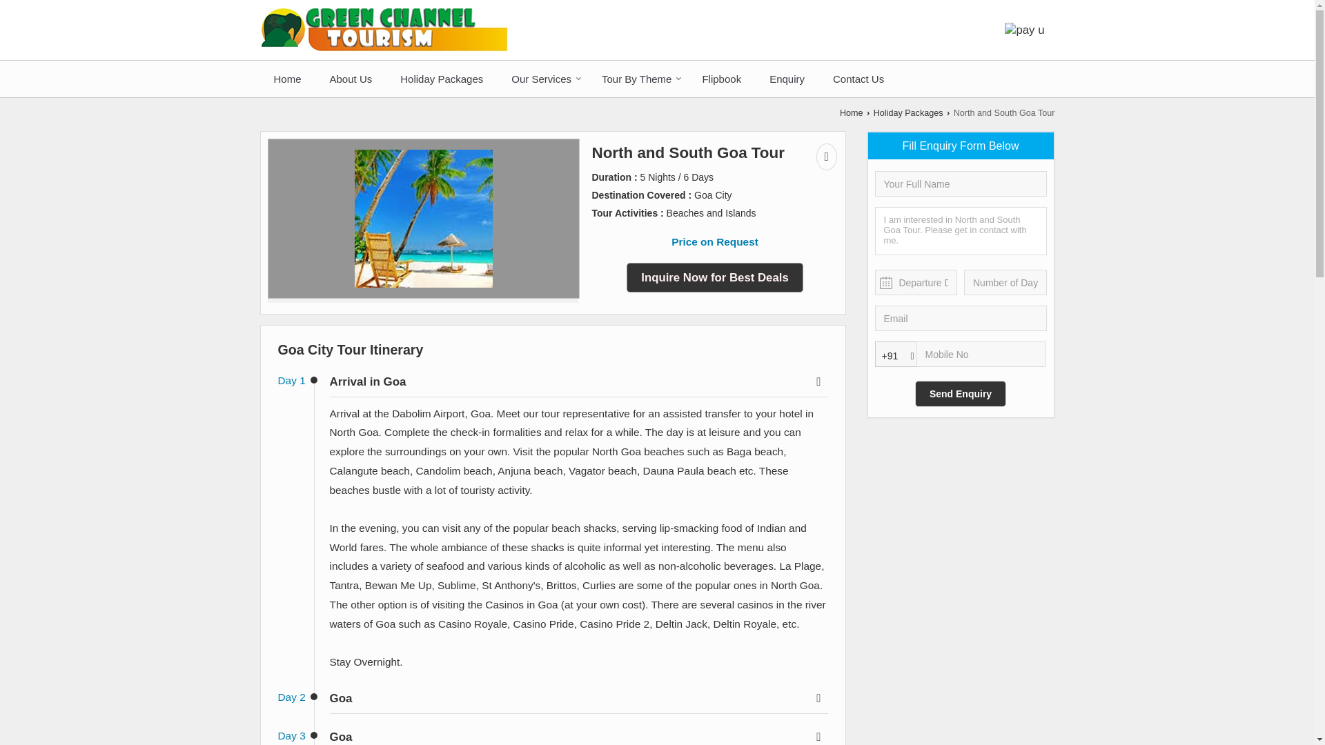 Image resolution: width=1325 pixels, height=745 pixels. What do you see at coordinates (858, 79) in the screenshot?
I see `Contact Us` at bounding box center [858, 79].